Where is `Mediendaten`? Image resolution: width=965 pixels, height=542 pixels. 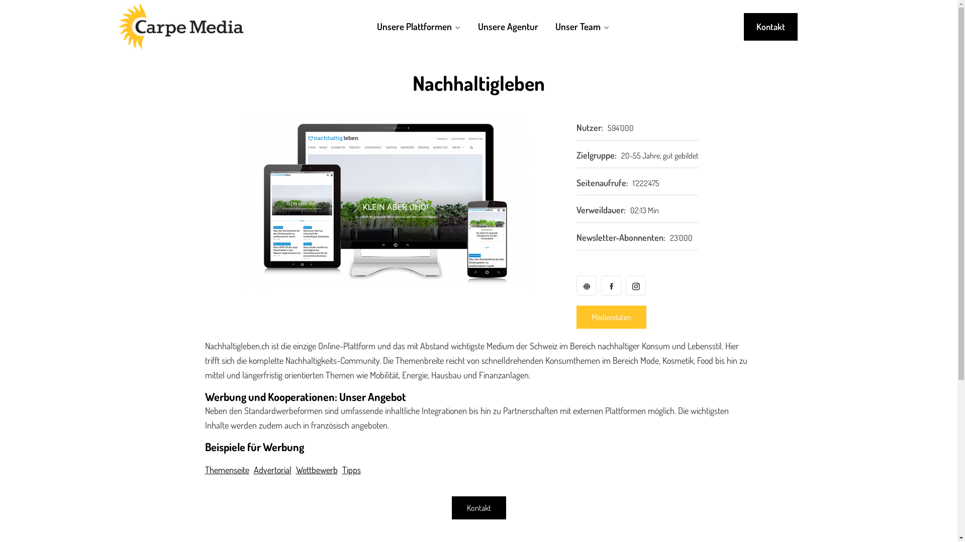 Mediendaten is located at coordinates (611, 317).